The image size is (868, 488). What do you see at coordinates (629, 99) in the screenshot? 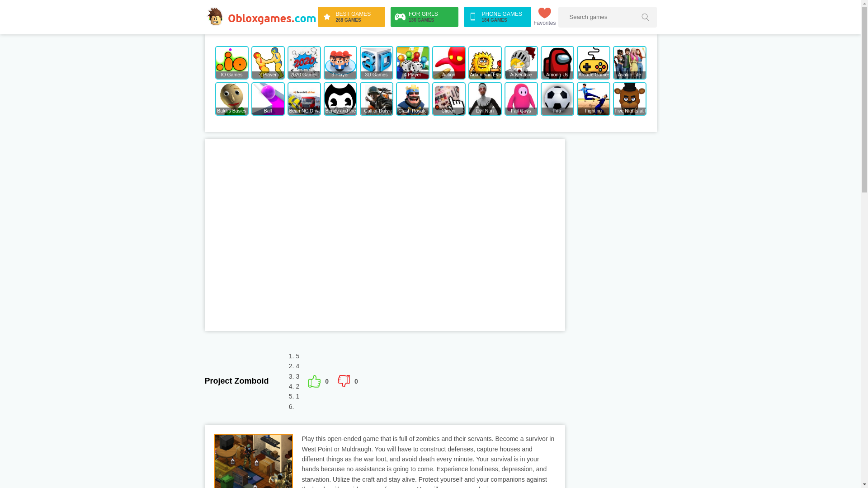
I see `Fighting` at bounding box center [629, 99].